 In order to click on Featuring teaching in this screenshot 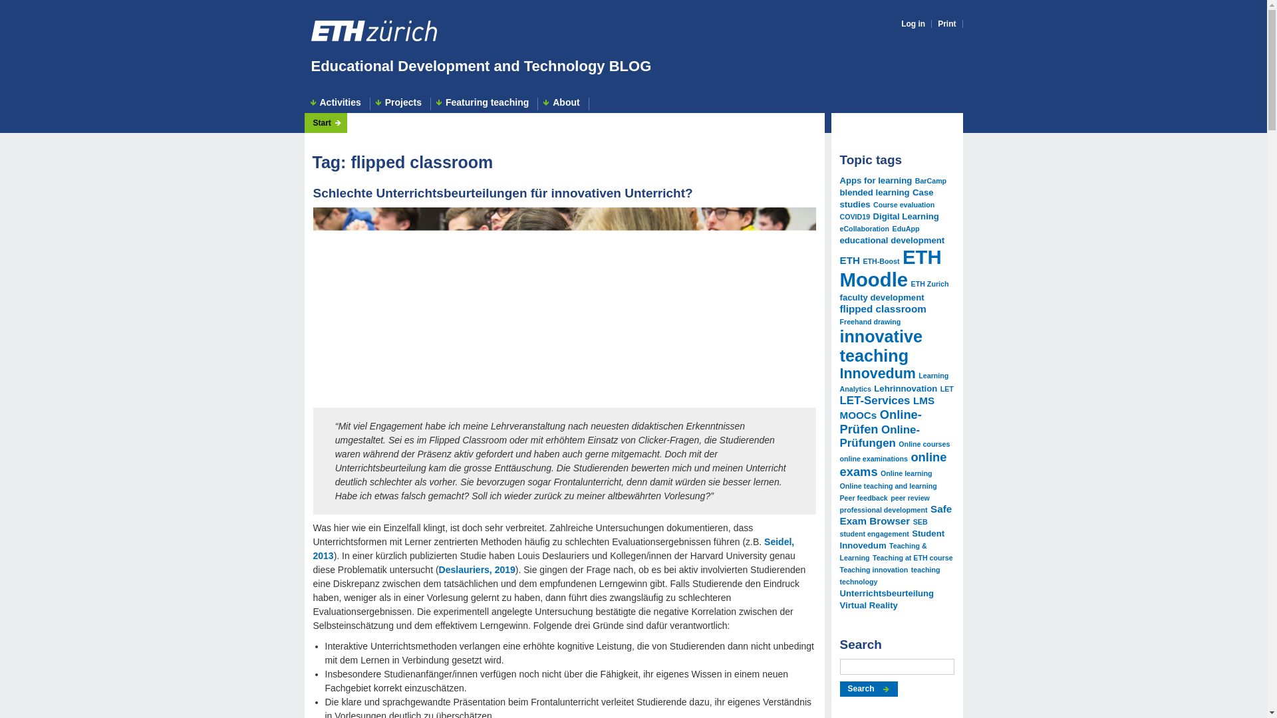, I will do `click(484, 104)`.